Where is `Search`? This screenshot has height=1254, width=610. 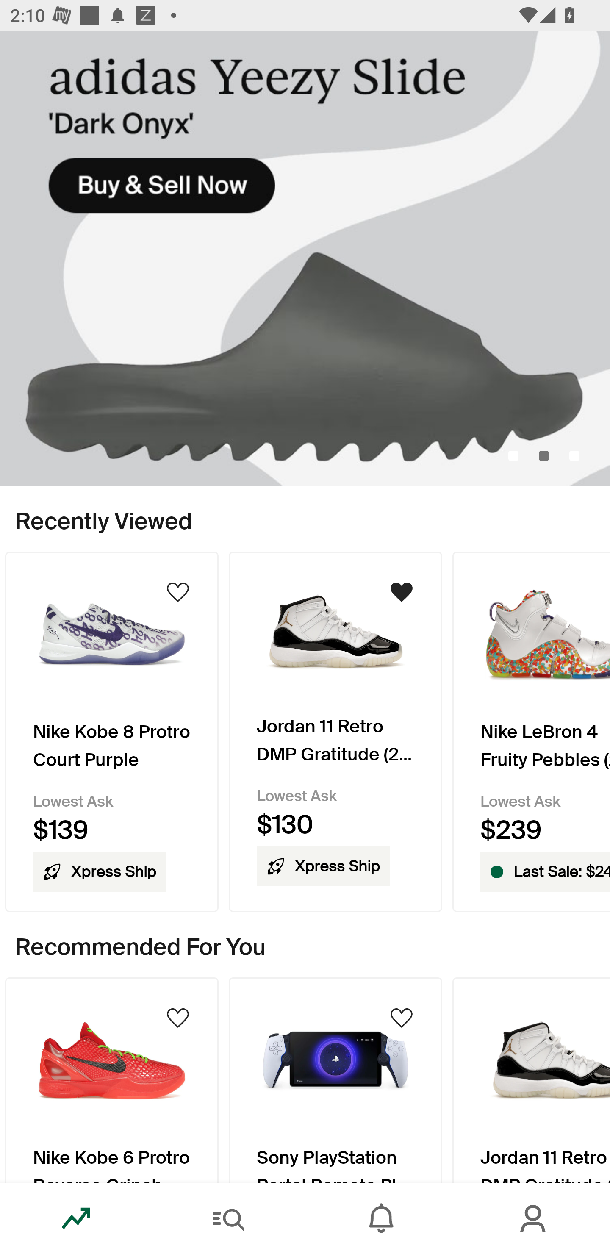 Search is located at coordinates (229, 1218).